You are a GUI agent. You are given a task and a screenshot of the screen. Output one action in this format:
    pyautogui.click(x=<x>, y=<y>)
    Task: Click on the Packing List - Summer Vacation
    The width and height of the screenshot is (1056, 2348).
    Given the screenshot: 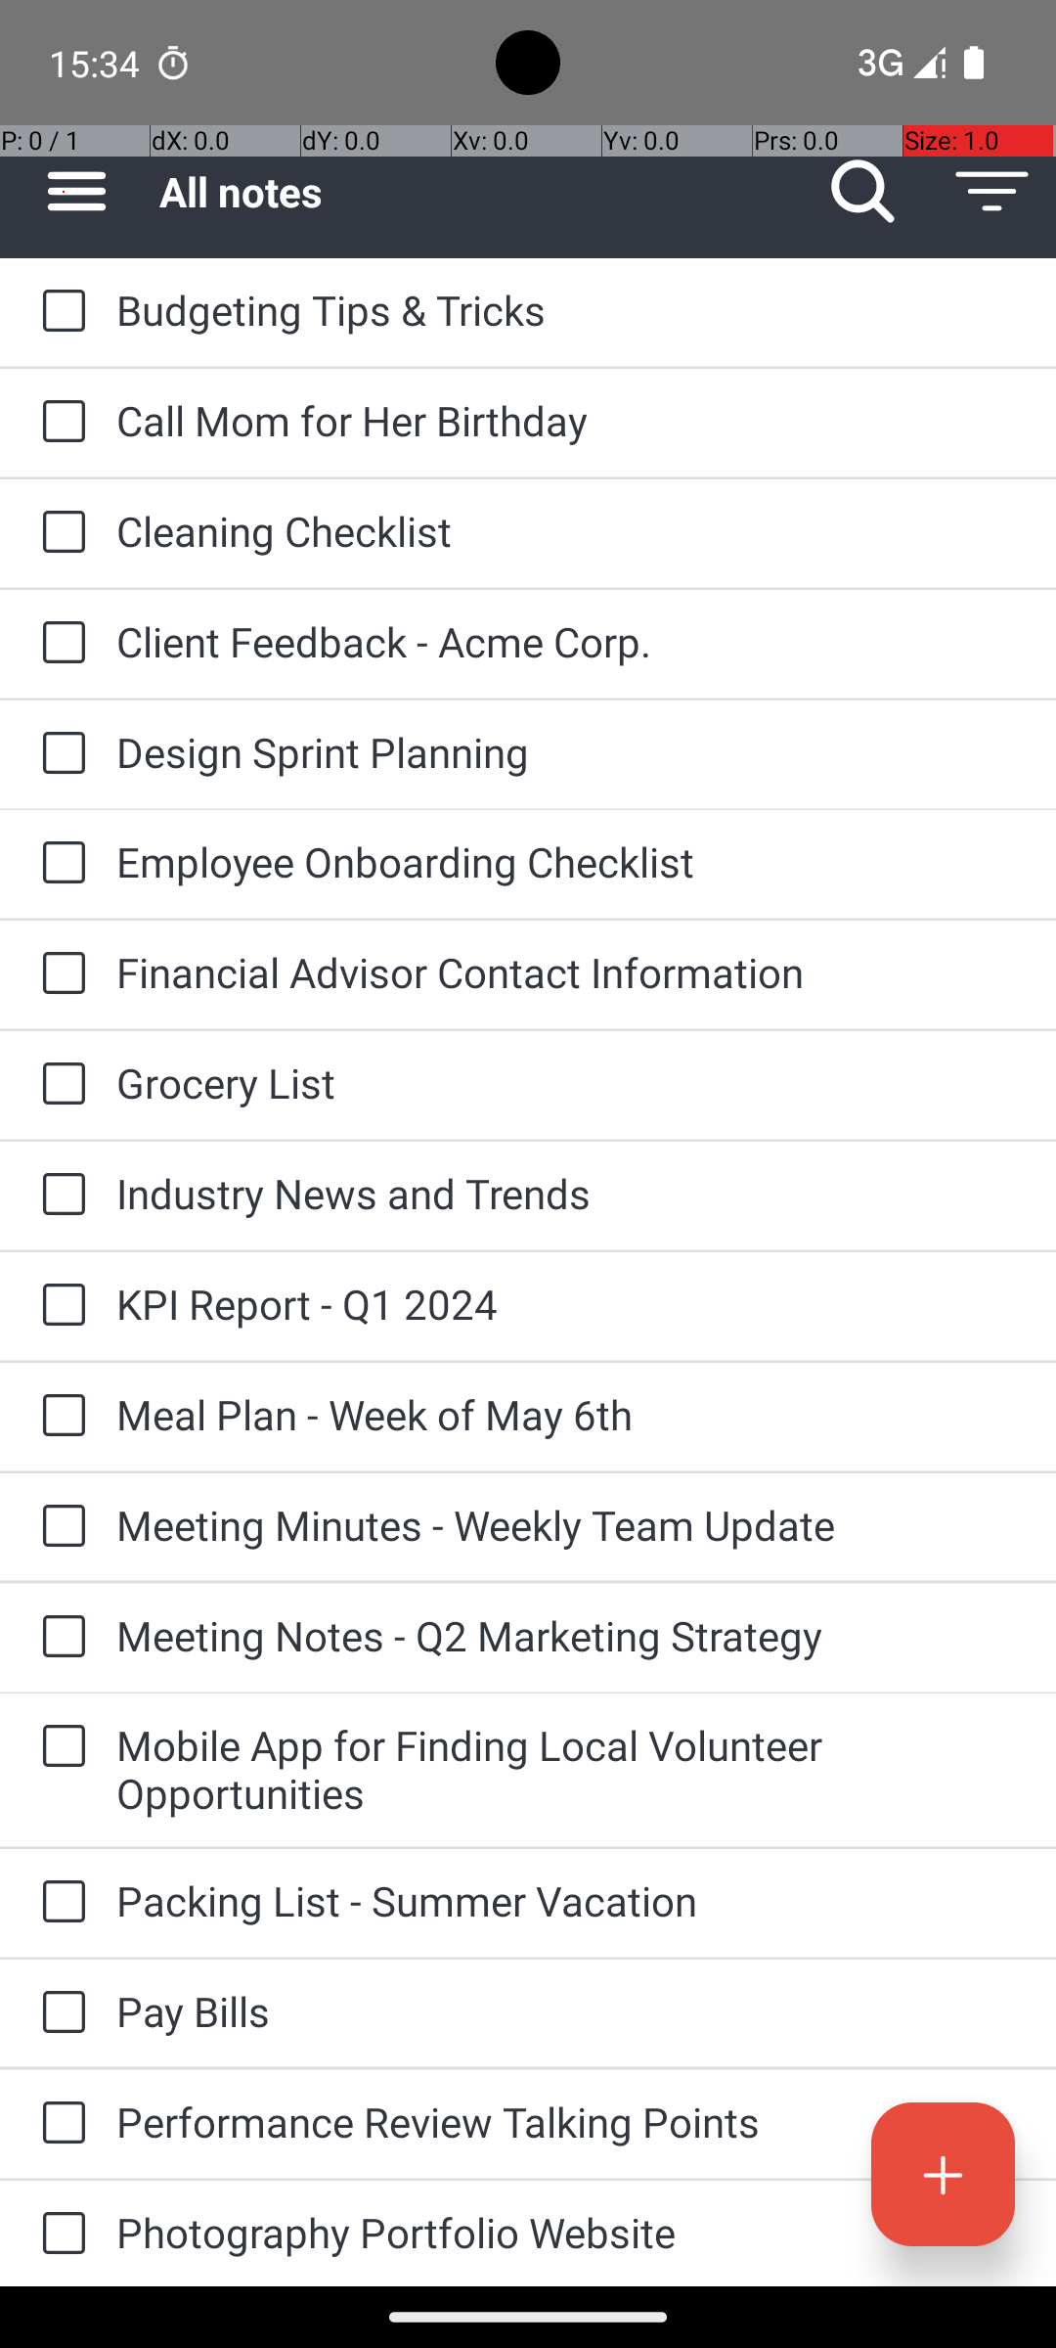 What is the action you would take?
    pyautogui.click(x=567, y=1900)
    